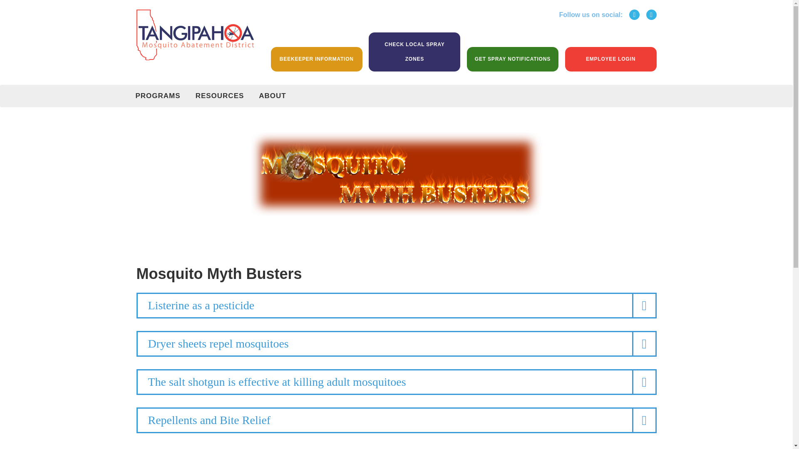 Image resolution: width=799 pixels, height=449 pixels. Describe the element at coordinates (158, 96) in the screenshot. I see `PROGRAMS` at that location.